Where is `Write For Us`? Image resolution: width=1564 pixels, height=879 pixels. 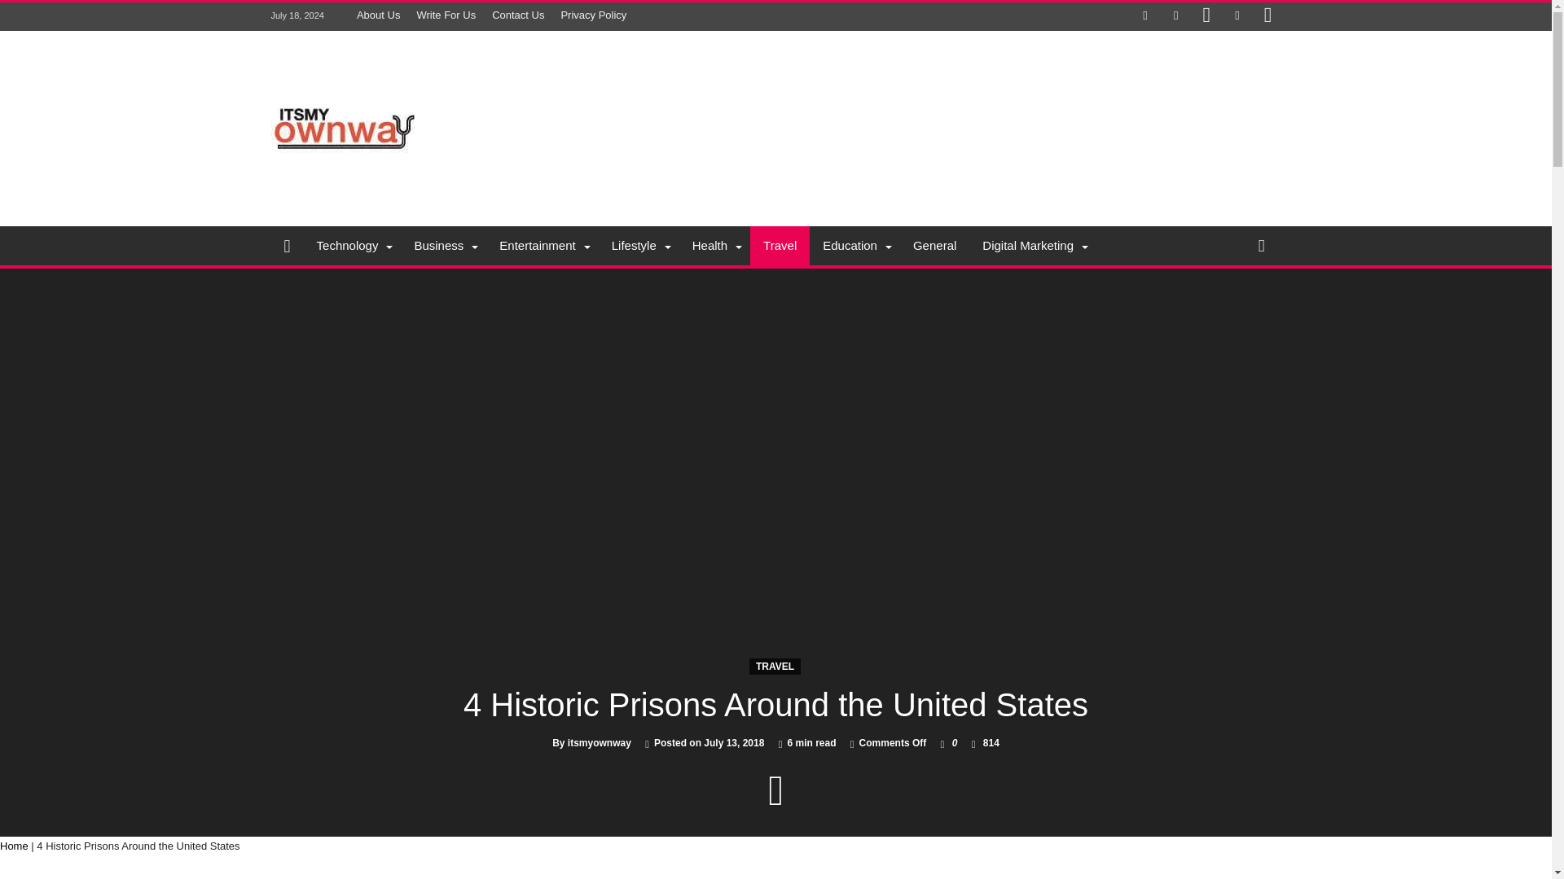
Write For Us is located at coordinates (446, 15).